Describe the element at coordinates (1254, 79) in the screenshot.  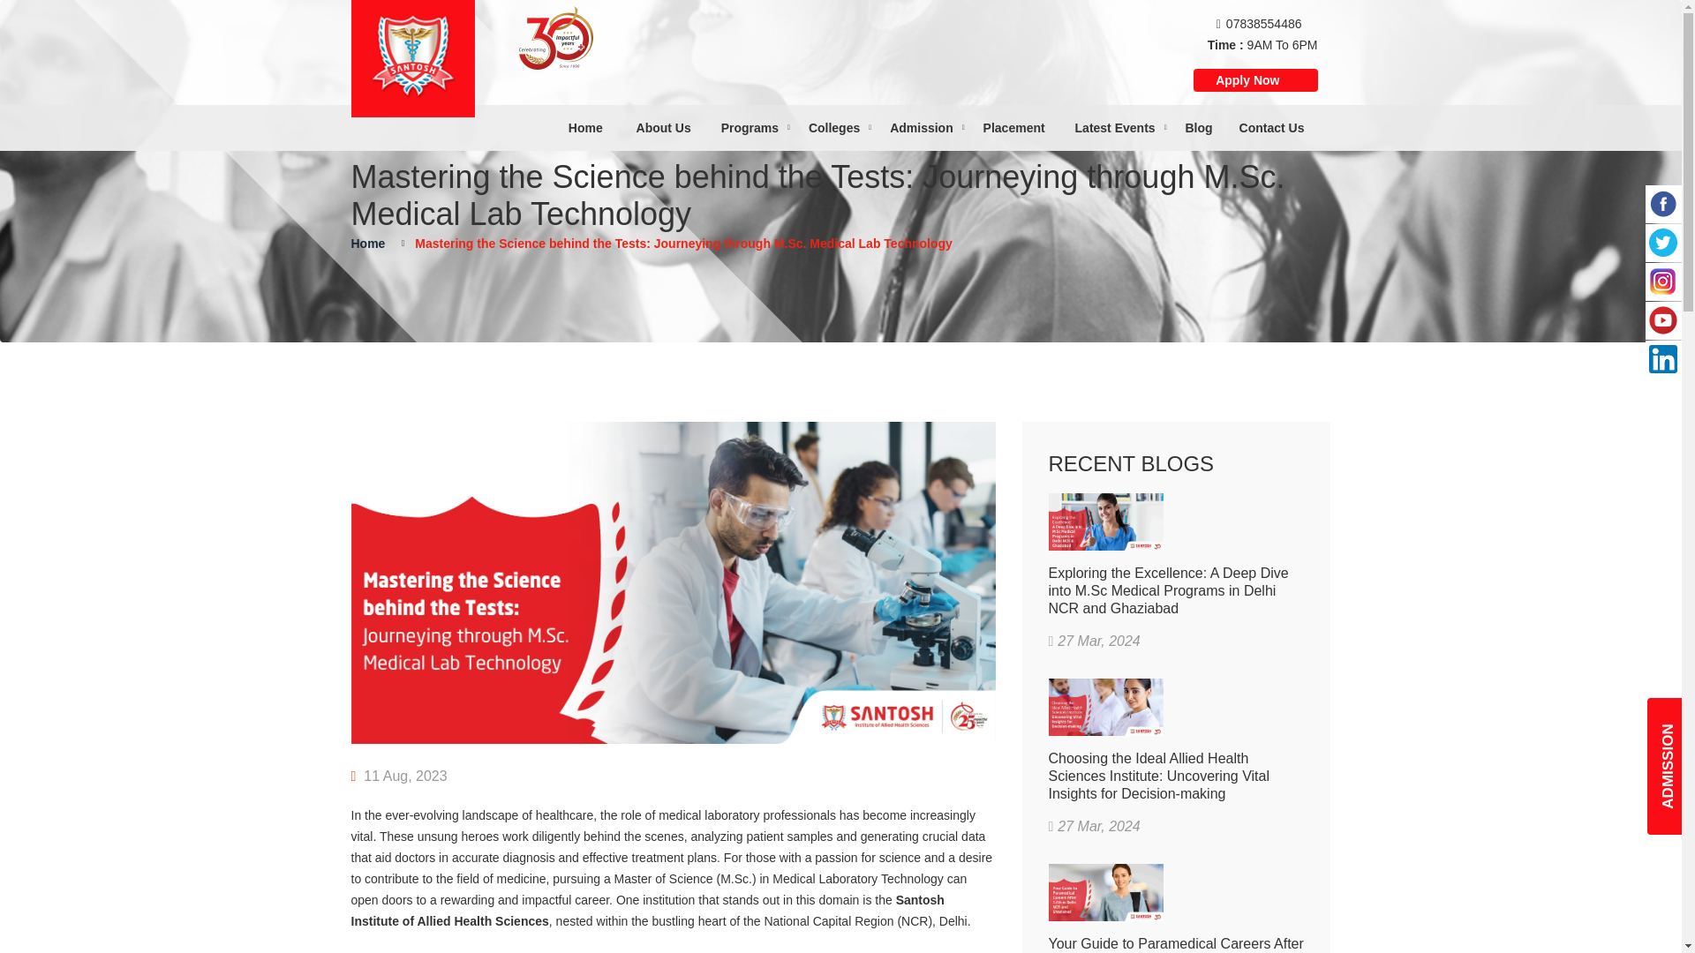
I see `Apply Now` at that location.